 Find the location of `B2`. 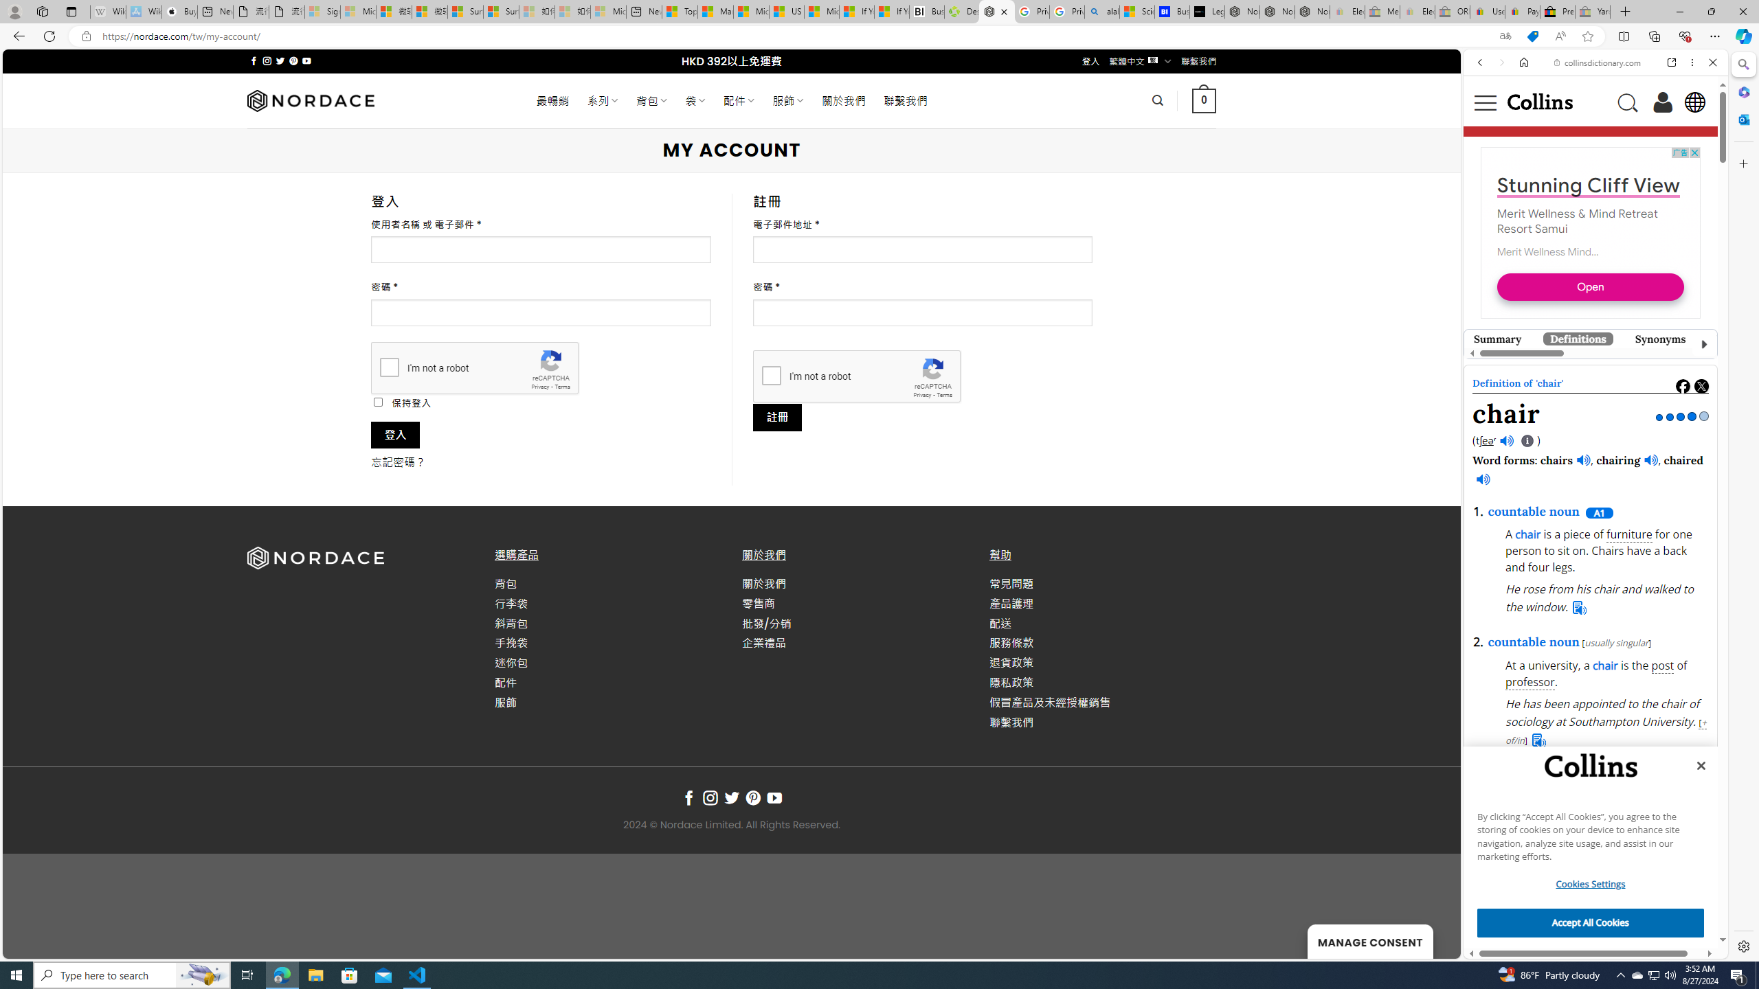

B2 is located at coordinates (1534, 944).